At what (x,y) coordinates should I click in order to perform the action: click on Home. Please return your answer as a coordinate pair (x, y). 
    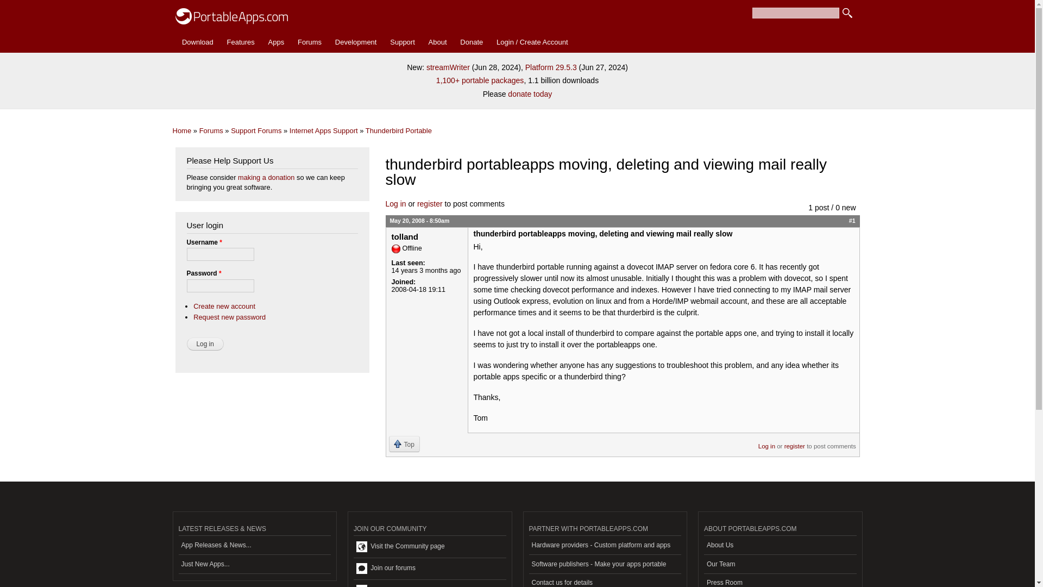
    Looking at the image, I should click on (183, 130).